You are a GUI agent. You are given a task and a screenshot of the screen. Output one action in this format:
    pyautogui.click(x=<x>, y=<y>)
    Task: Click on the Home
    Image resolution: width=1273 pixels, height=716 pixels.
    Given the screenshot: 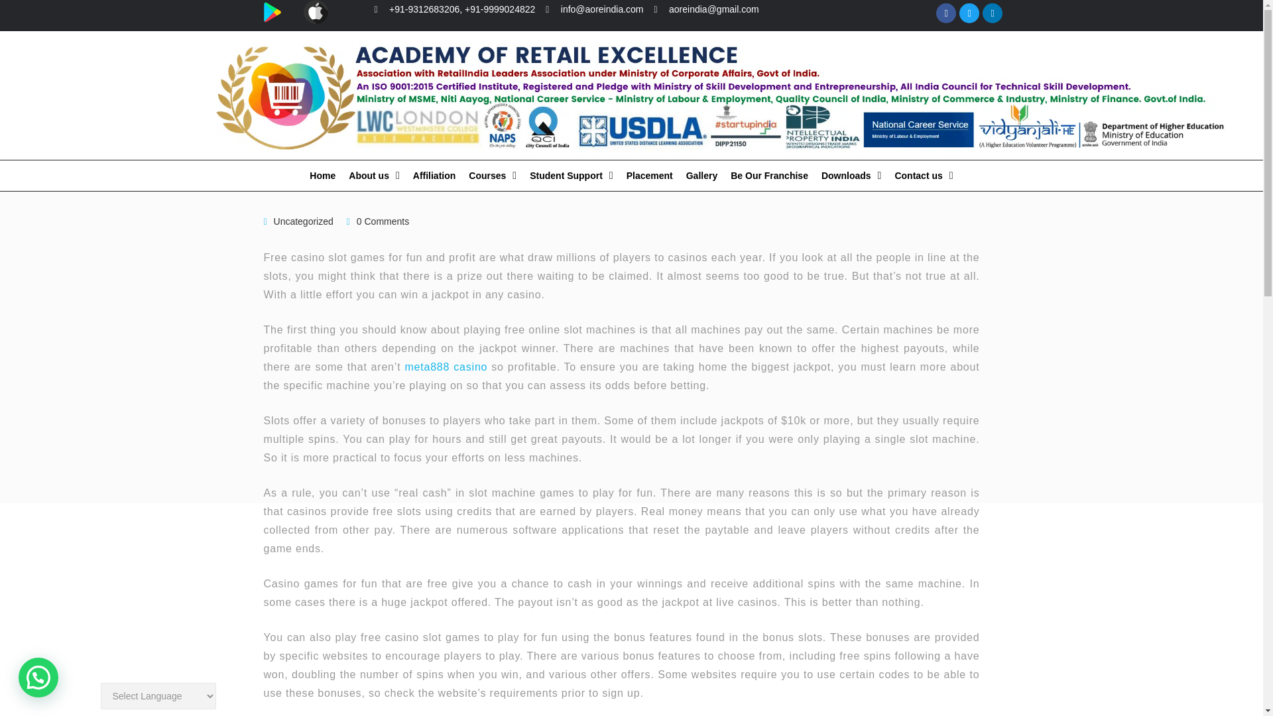 What is the action you would take?
    pyautogui.click(x=322, y=175)
    